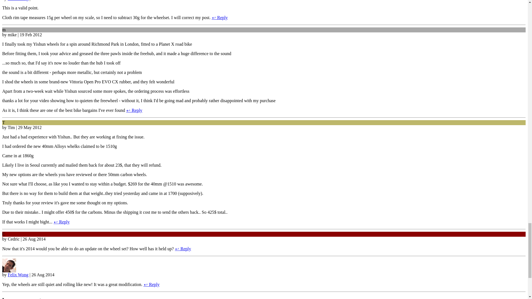 The image size is (532, 299). What do you see at coordinates (134, 110) in the screenshot?
I see `Reply to mike` at bounding box center [134, 110].